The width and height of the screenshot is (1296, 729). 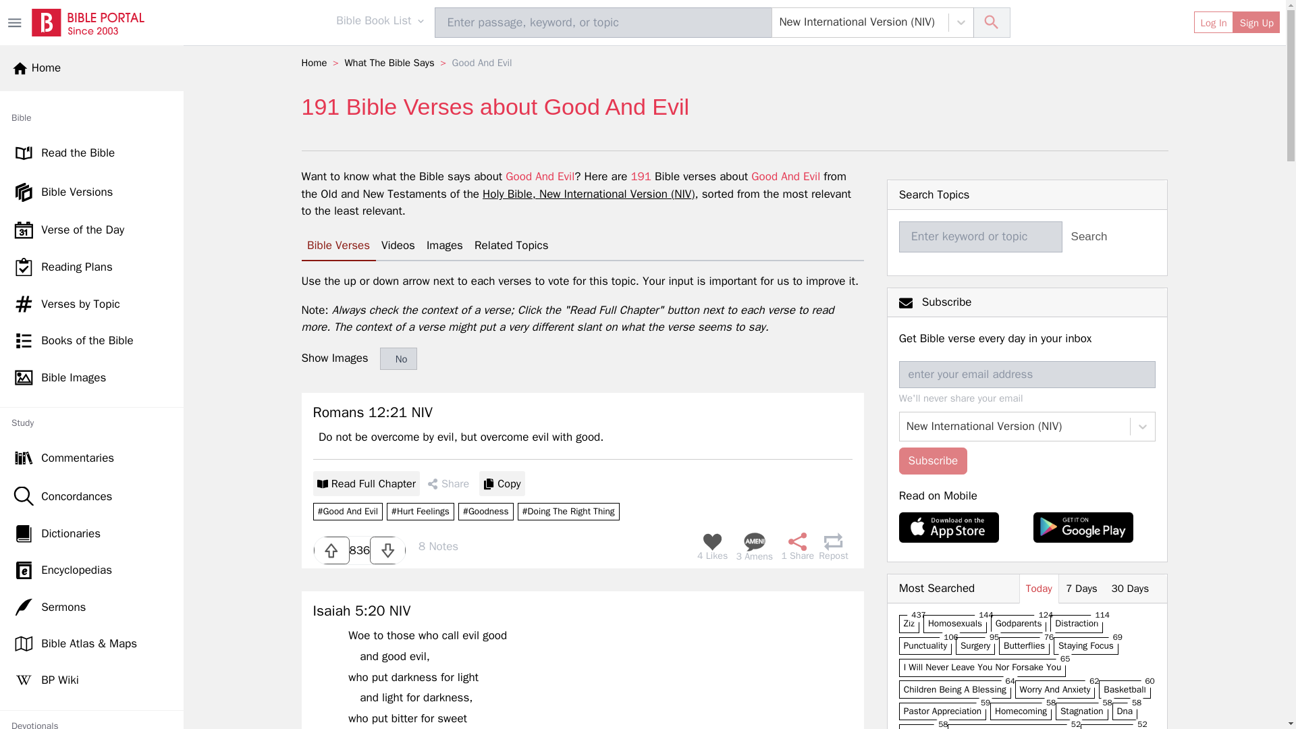 I want to click on Verses by Topic, so click(x=92, y=304).